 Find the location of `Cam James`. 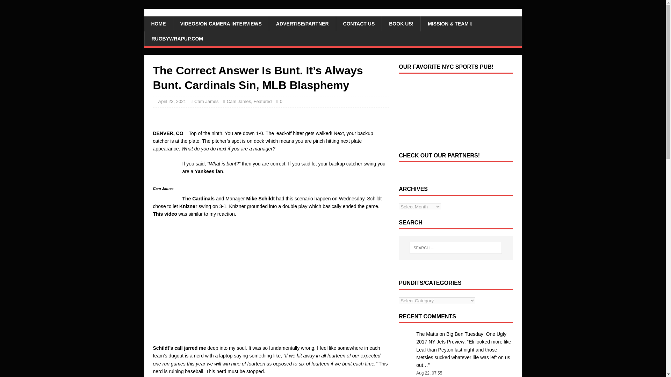

Cam James is located at coordinates (206, 101).